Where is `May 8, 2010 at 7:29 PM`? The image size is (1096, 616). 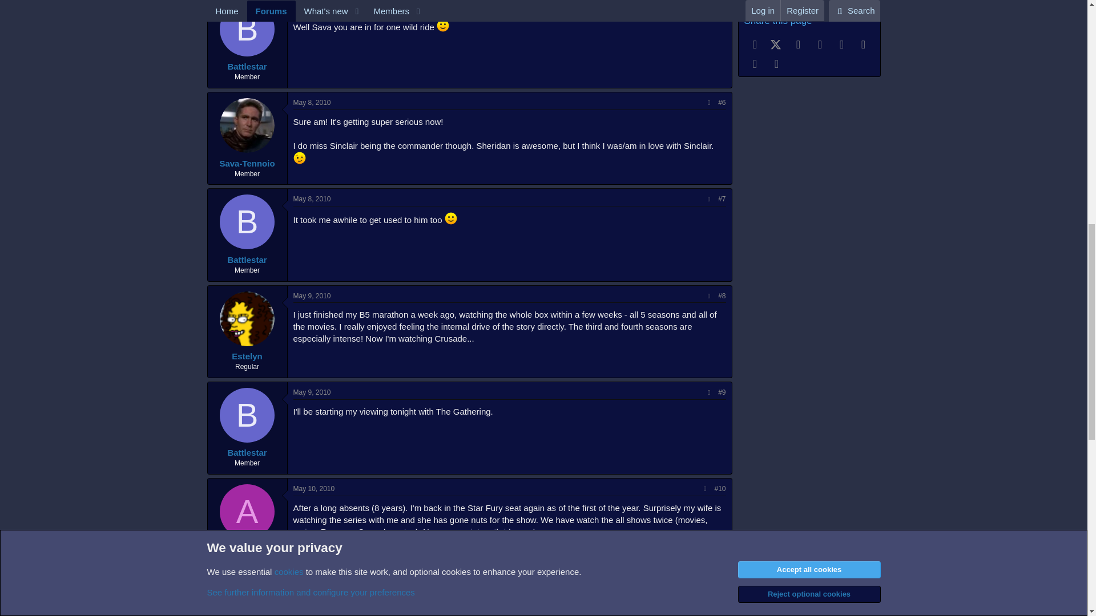
May 8, 2010 at 7:29 PM is located at coordinates (312, 199).